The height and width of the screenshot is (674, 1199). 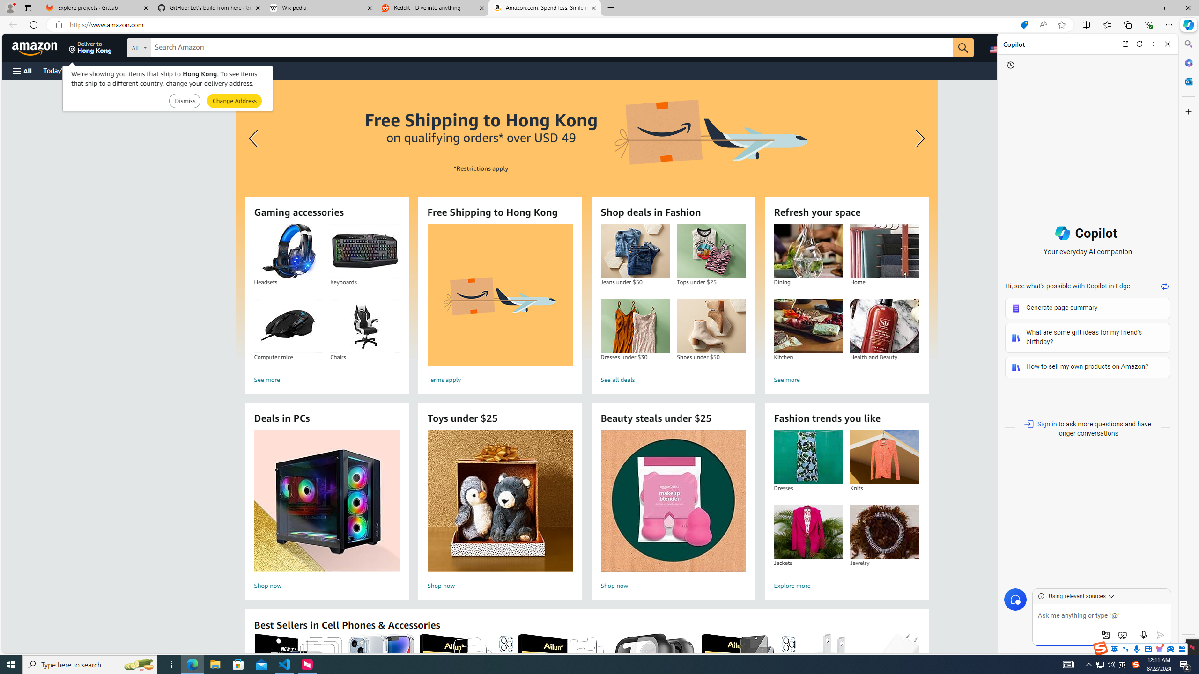 What do you see at coordinates (255, 139) in the screenshot?
I see `Previous slide` at bounding box center [255, 139].